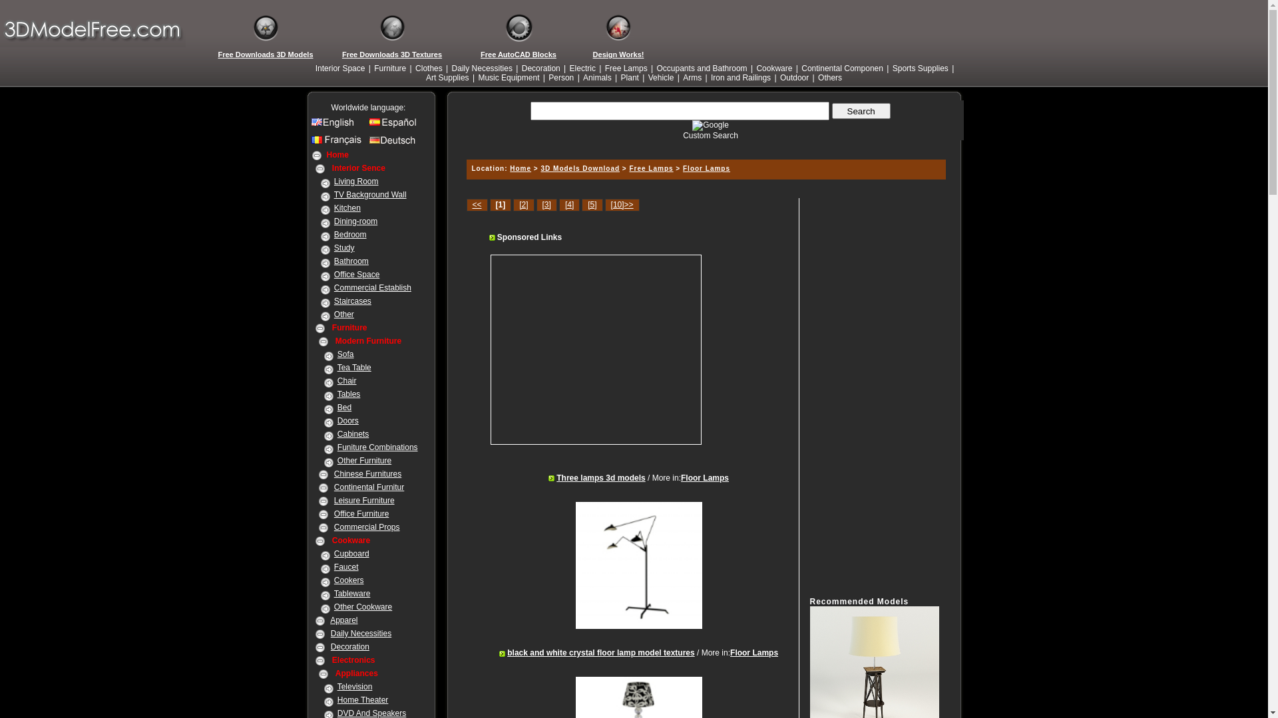  I want to click on Sofa, so click(345, 354).